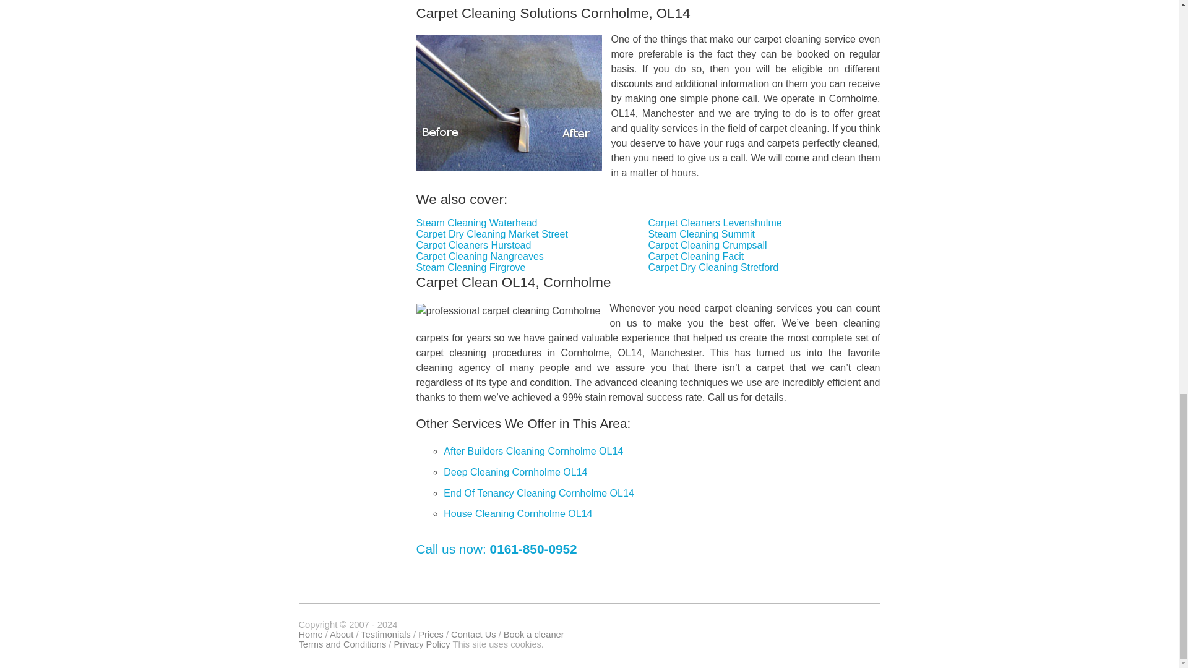  I want to click on OL16 Steam Cleaning Firgrove, so click(471, 267).